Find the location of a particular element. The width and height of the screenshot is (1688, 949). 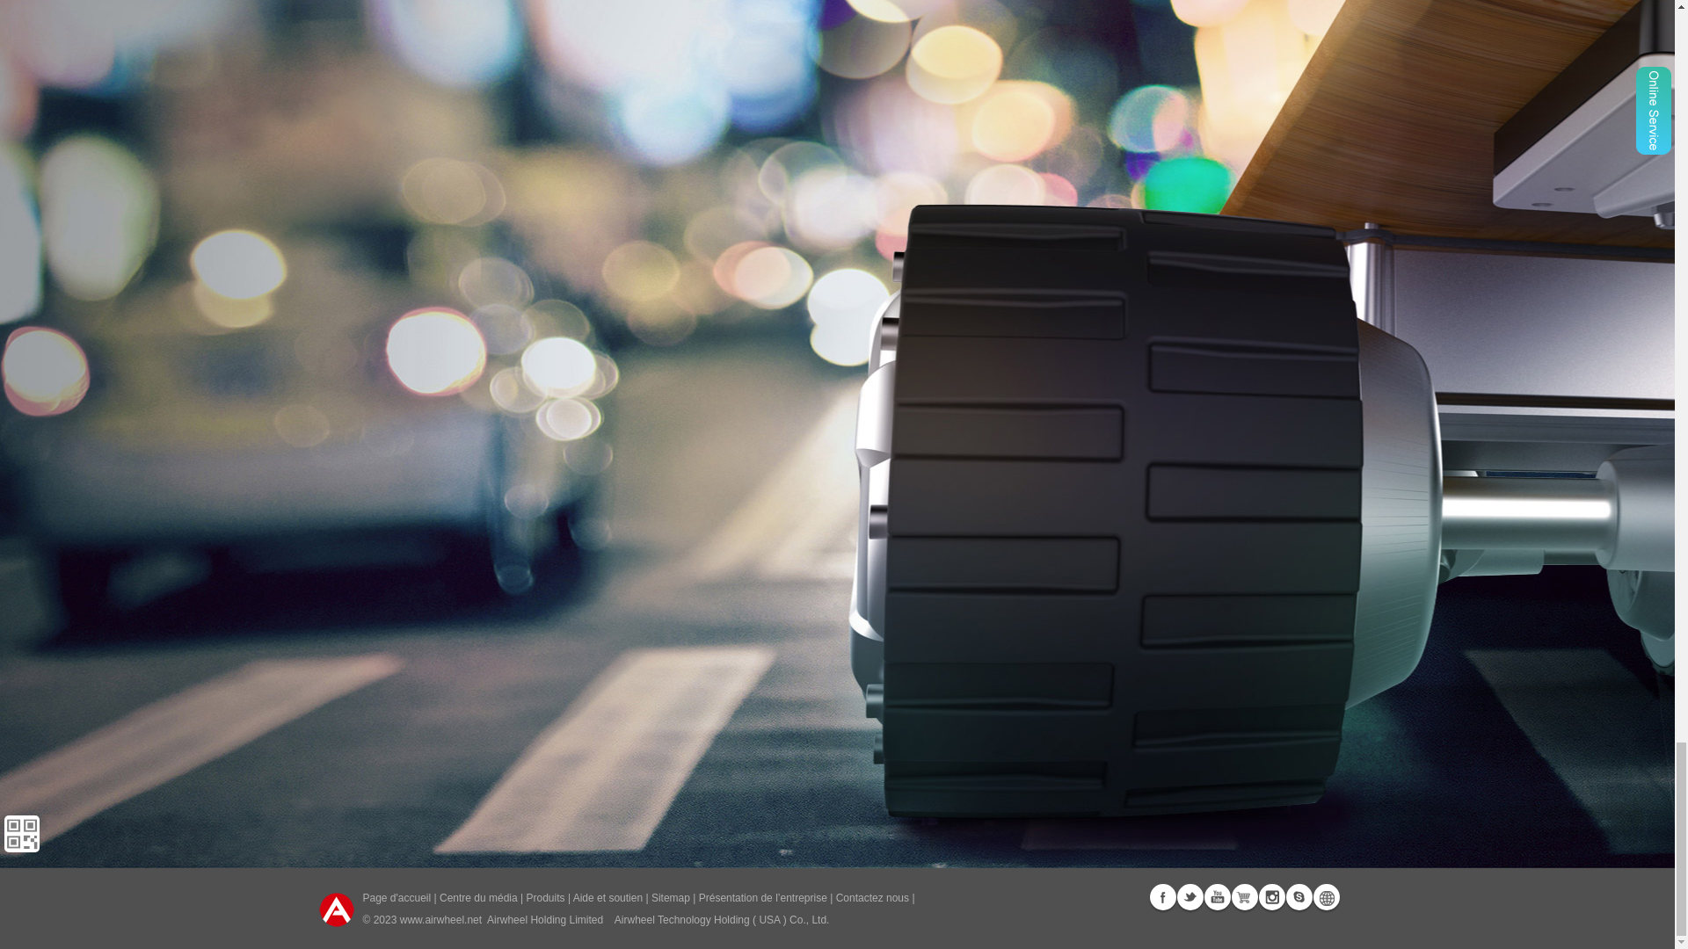

Facebook is located at coordinates (1162, 896).